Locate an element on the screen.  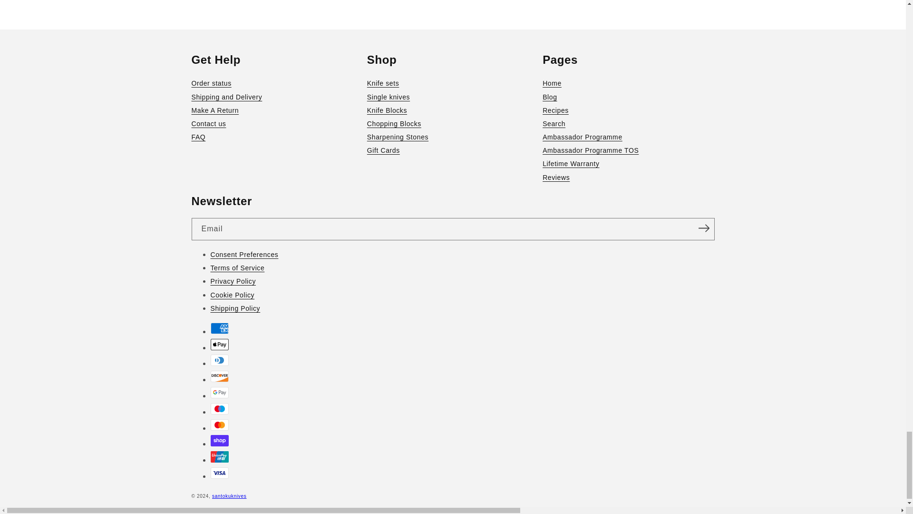
Discover is located at coordinates (219, 376).